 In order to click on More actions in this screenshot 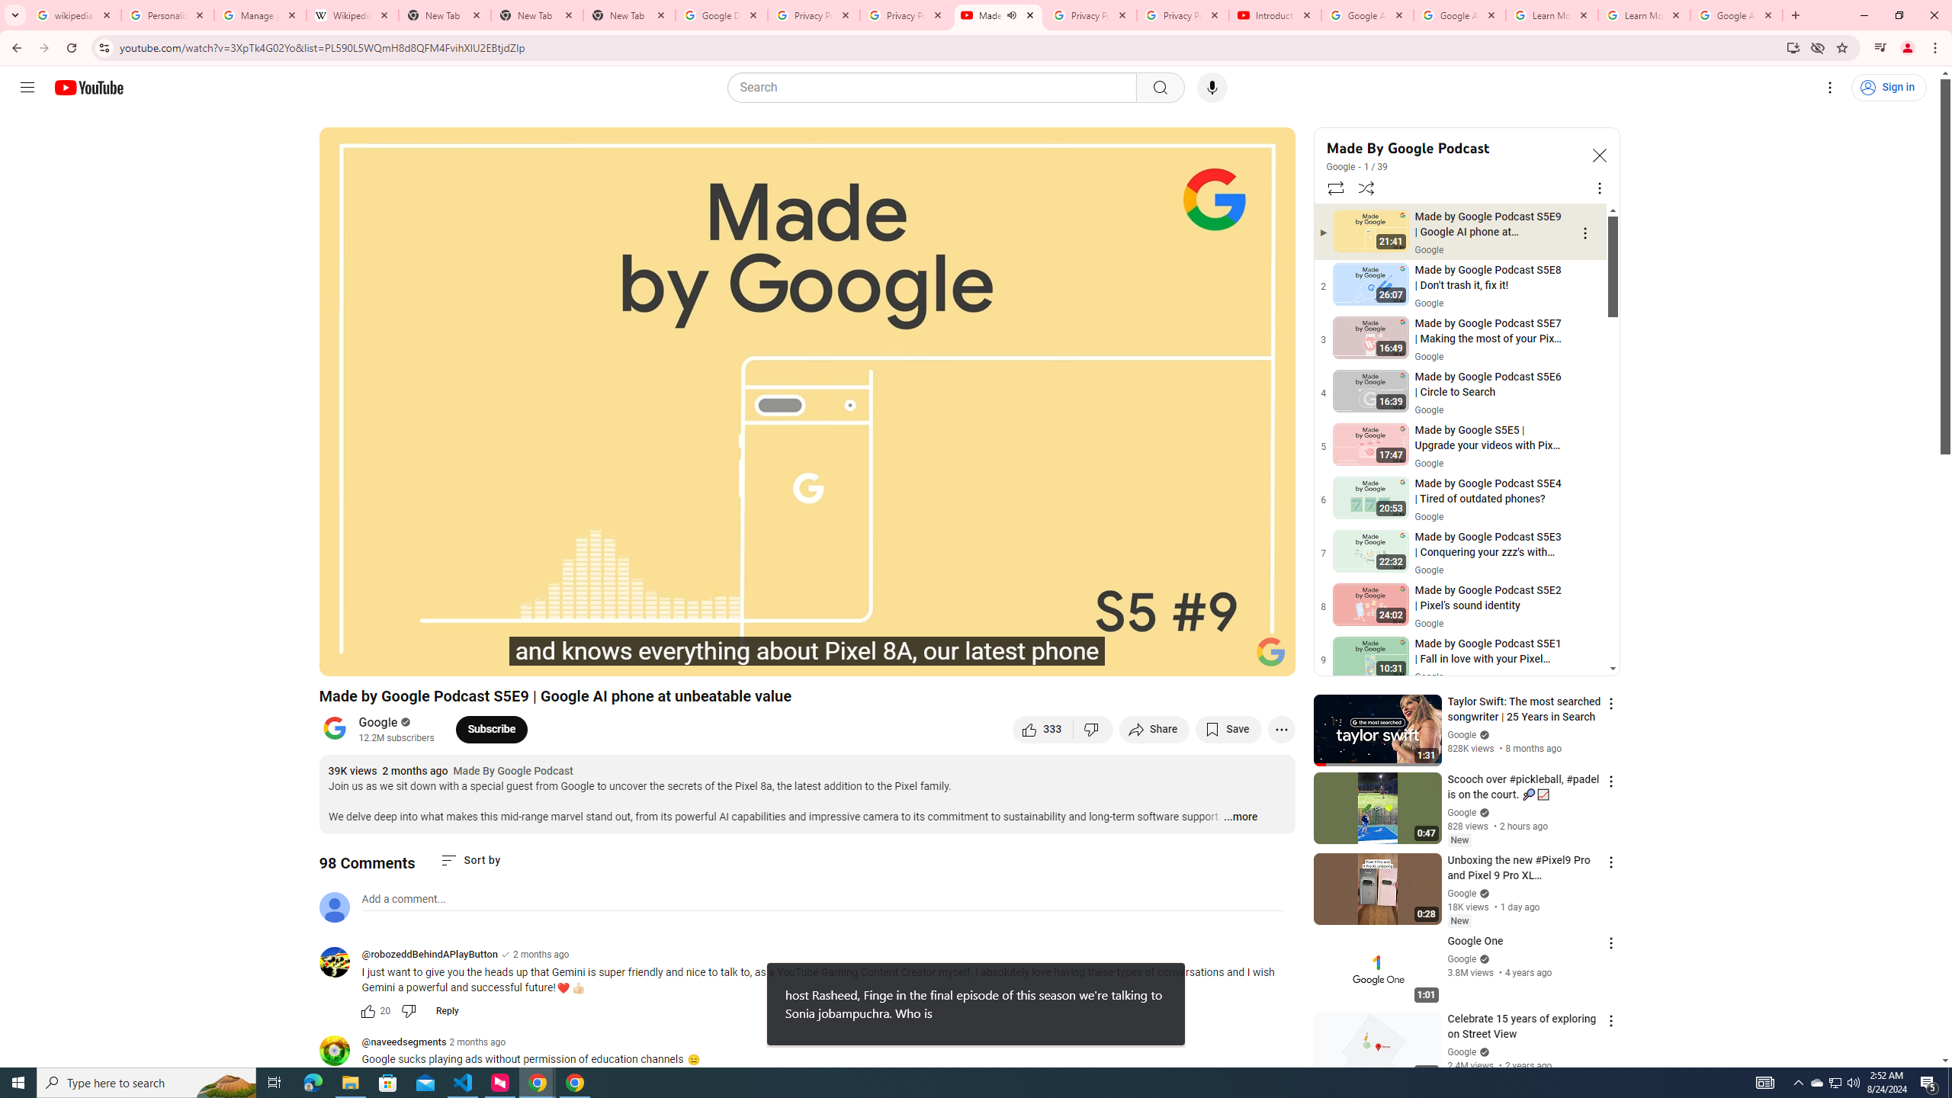, I will do `click(1281, 729)`.